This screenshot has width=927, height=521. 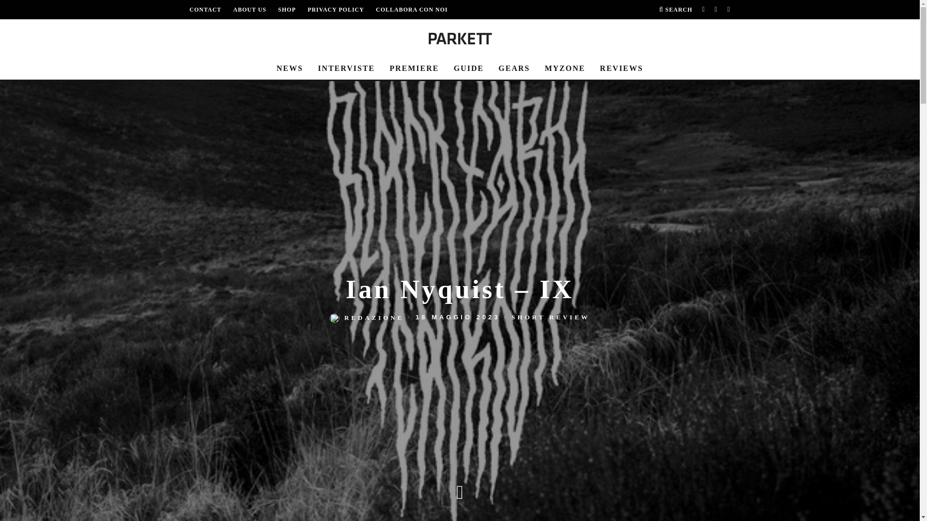 I want to click on COLLABORA CON NOI, so click(x=411, y=10).